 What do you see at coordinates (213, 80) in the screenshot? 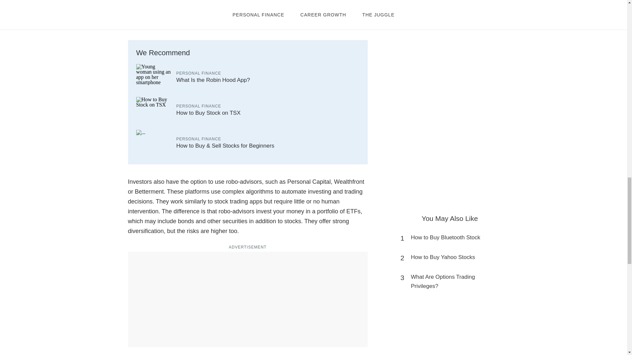
I see `What Is the Robin Hood App?` at bounding box center [213, 80].